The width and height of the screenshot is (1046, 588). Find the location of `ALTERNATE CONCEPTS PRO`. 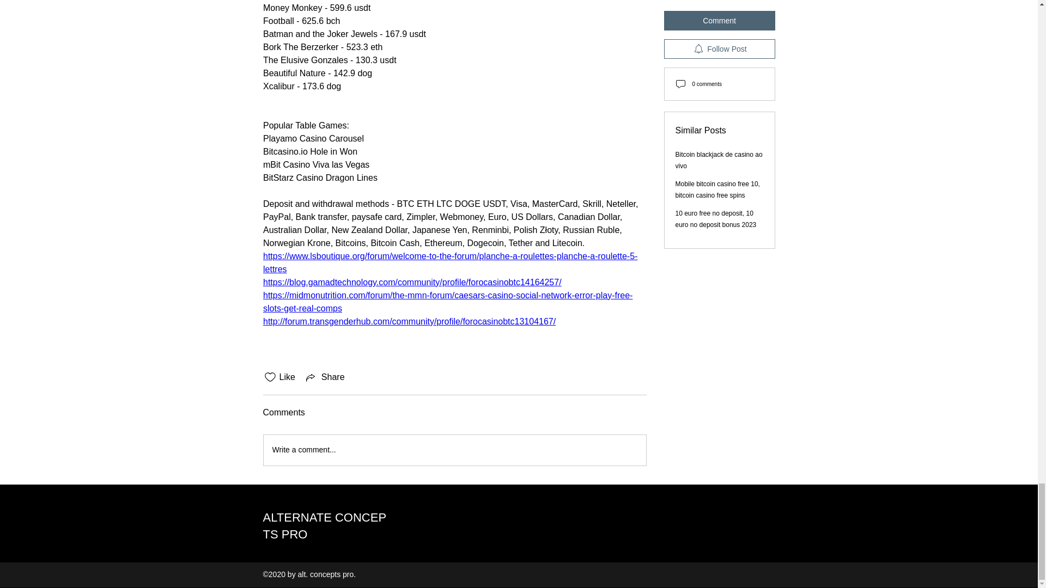

ALTERNATE CONCEPTS PRO is located at coordinates (324, 526).